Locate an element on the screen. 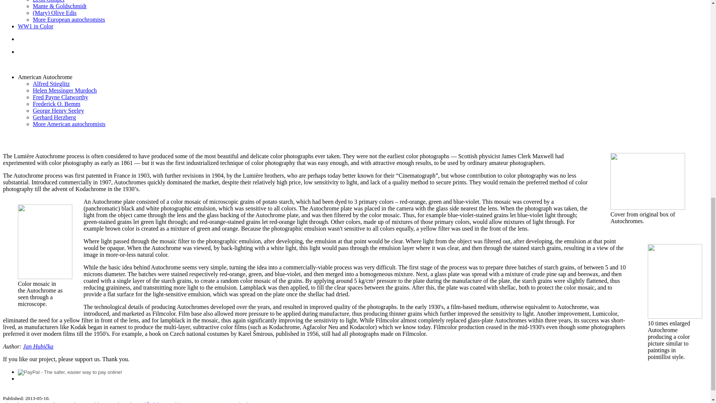 This screenshot has height=403, width=716. Gerhard Herzberg is located at coordinates (54, 117).